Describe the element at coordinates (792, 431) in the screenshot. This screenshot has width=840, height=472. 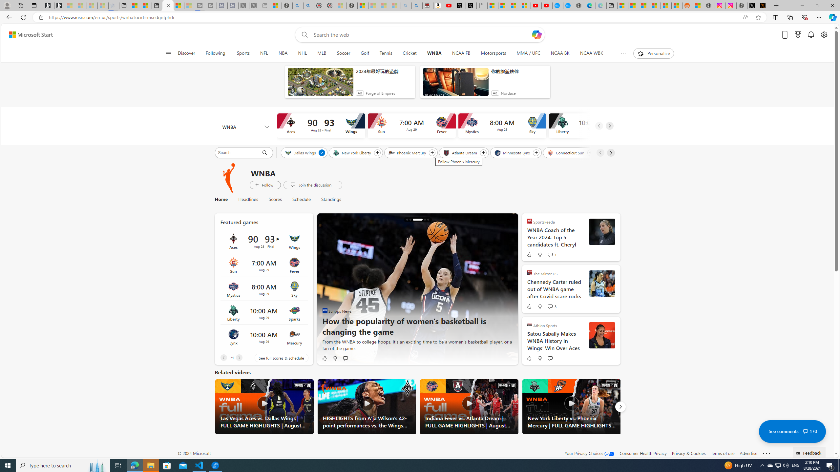
I see `See comments 170` at that location.